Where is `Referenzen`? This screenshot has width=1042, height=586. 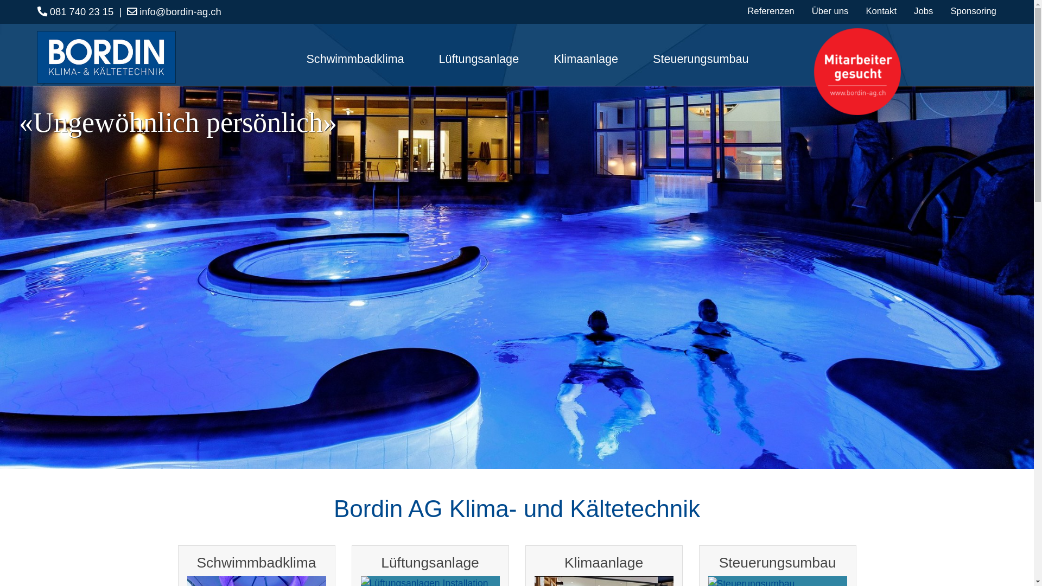 Referenzen is located at coordinates (771, 11).